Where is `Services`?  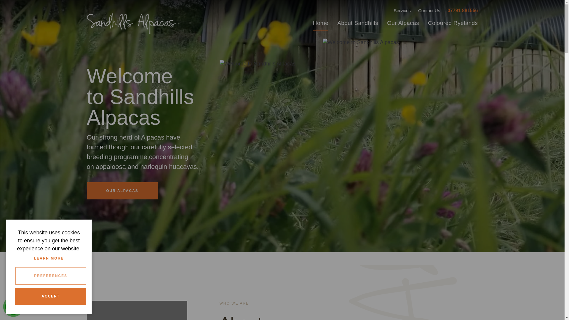
Services is located at coordinates (402, 11).